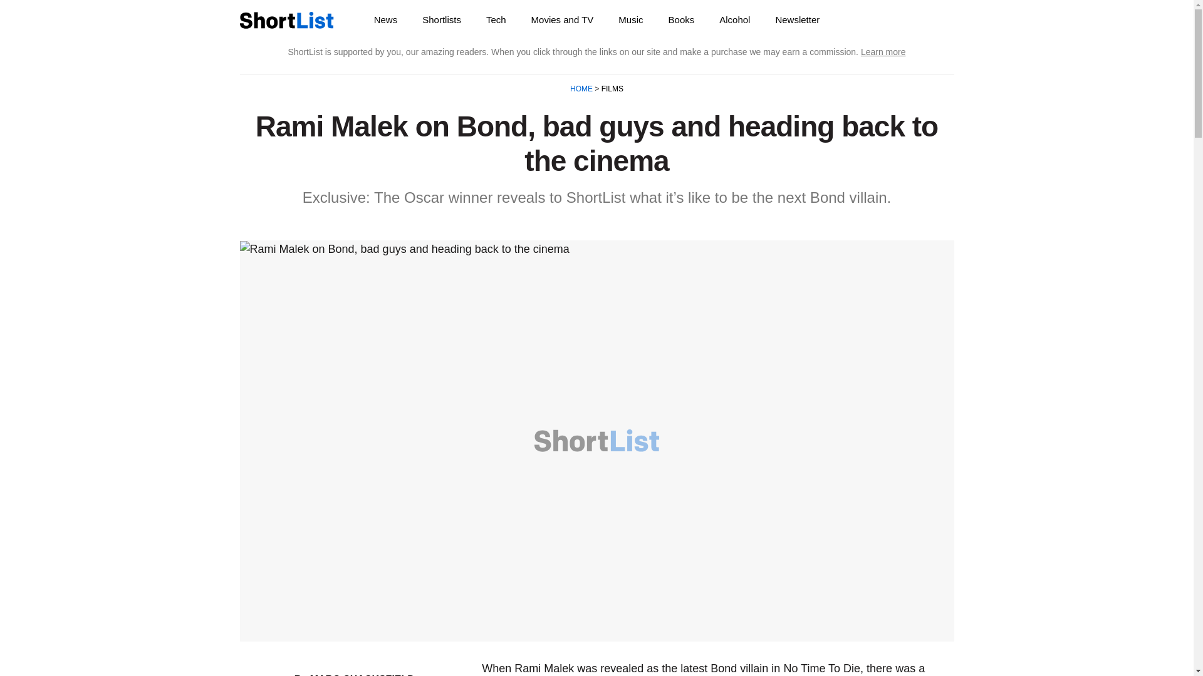 The height and width of the screenshot is (676, 1203). What do you see at coordinates (734, 19) in the screenshot?
I see `Alcohol` at bounding box center [734, 19].